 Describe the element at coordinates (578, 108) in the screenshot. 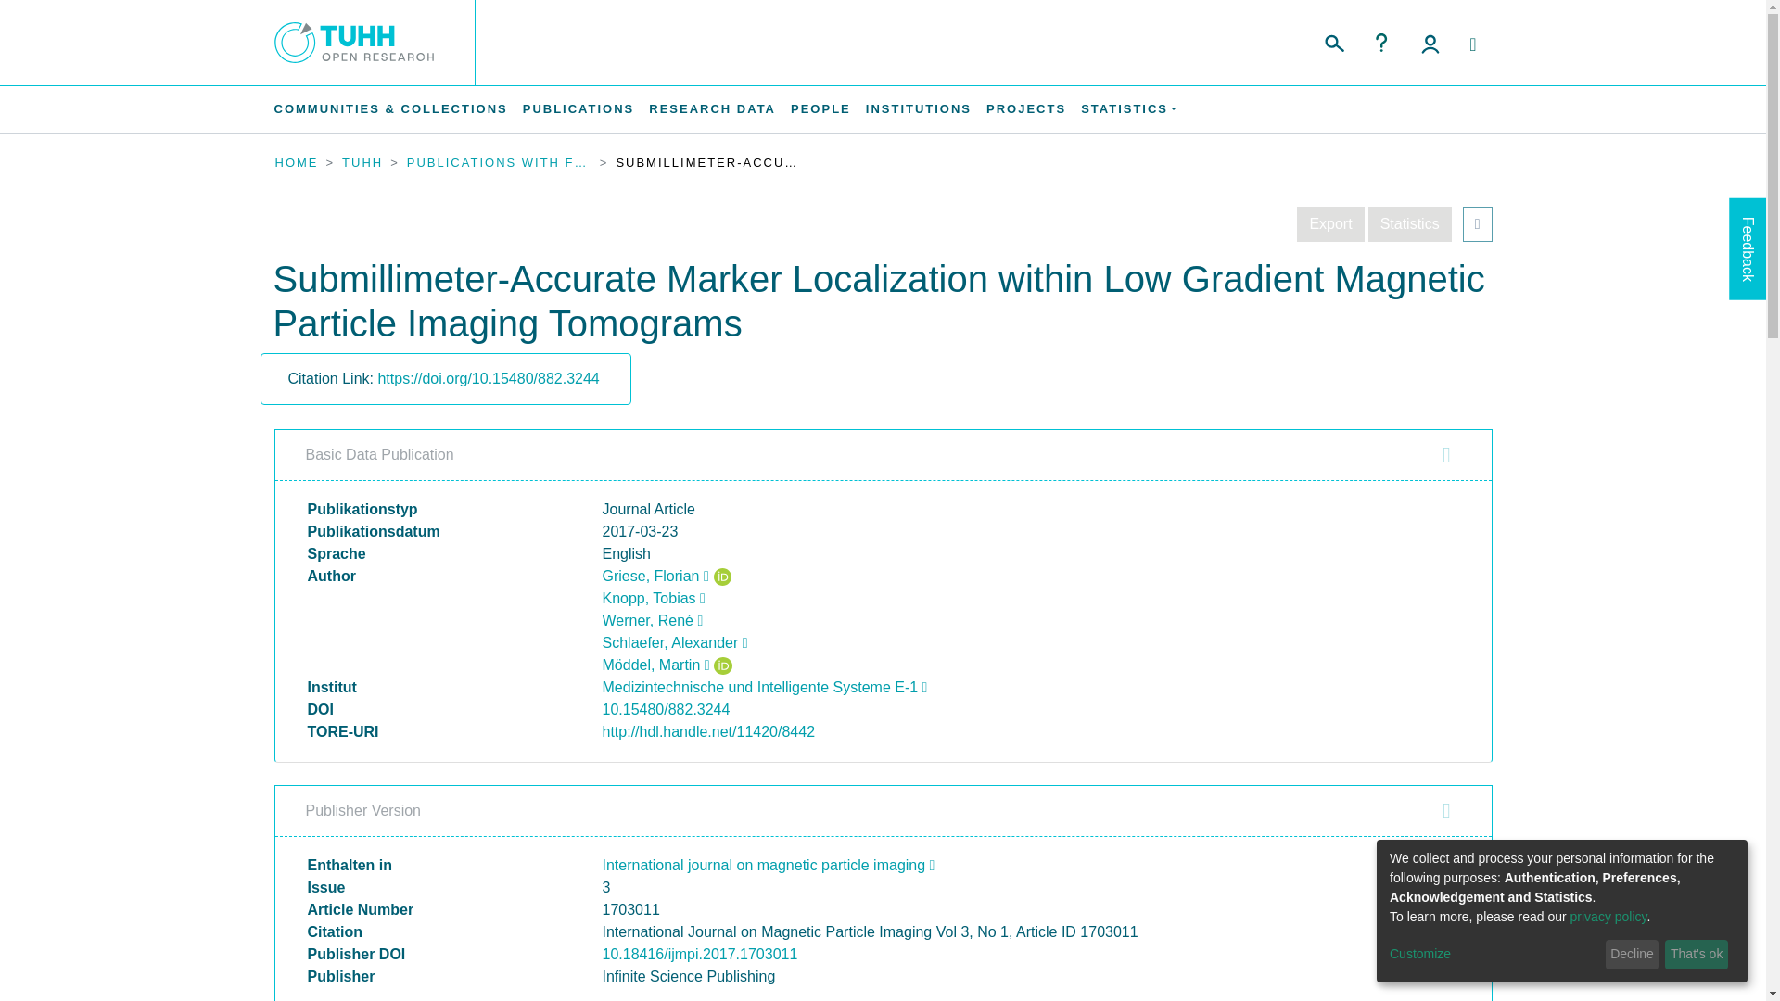

I see `Publications` at that location.